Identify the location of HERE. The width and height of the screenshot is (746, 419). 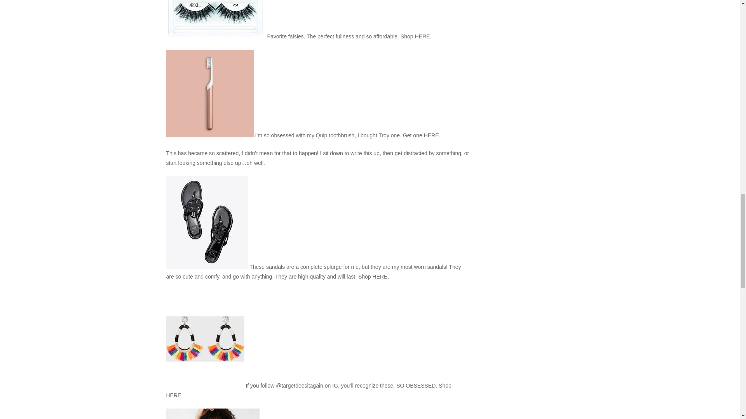
(174, 395).